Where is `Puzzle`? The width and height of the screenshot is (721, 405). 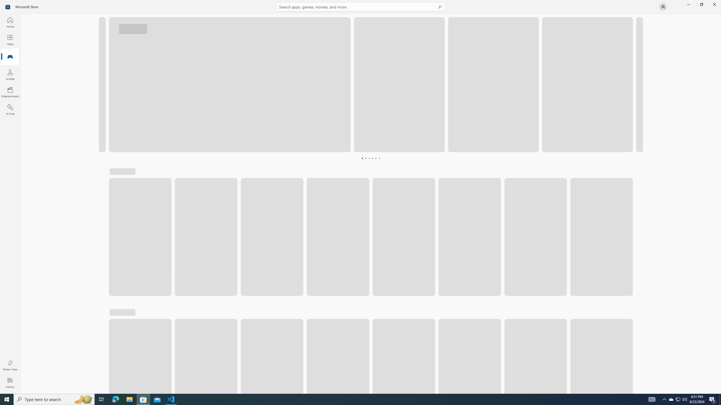 Puzzle is located at coordinates (400, 174).